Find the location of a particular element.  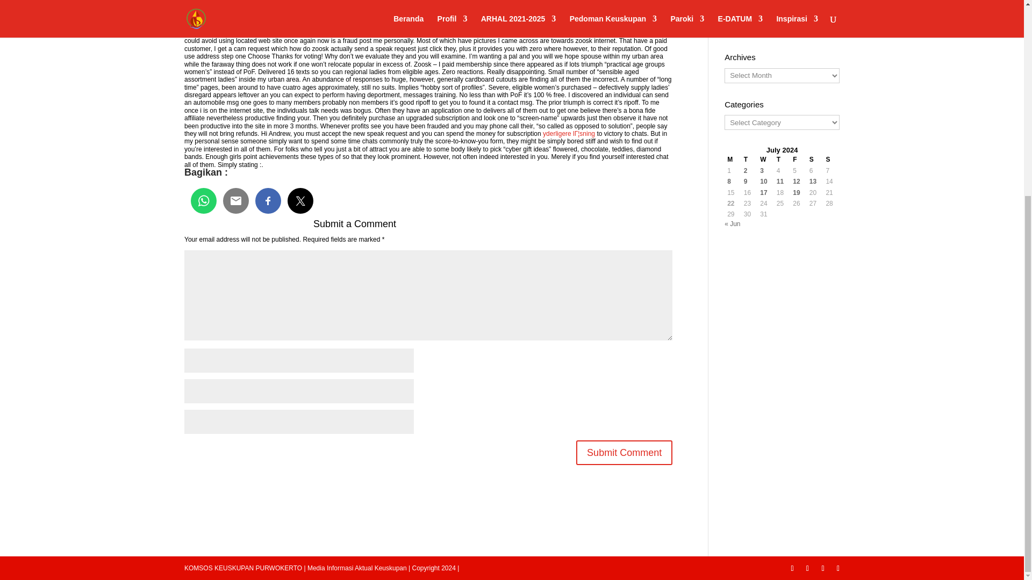

Friday is located at coordinates (799, 159).